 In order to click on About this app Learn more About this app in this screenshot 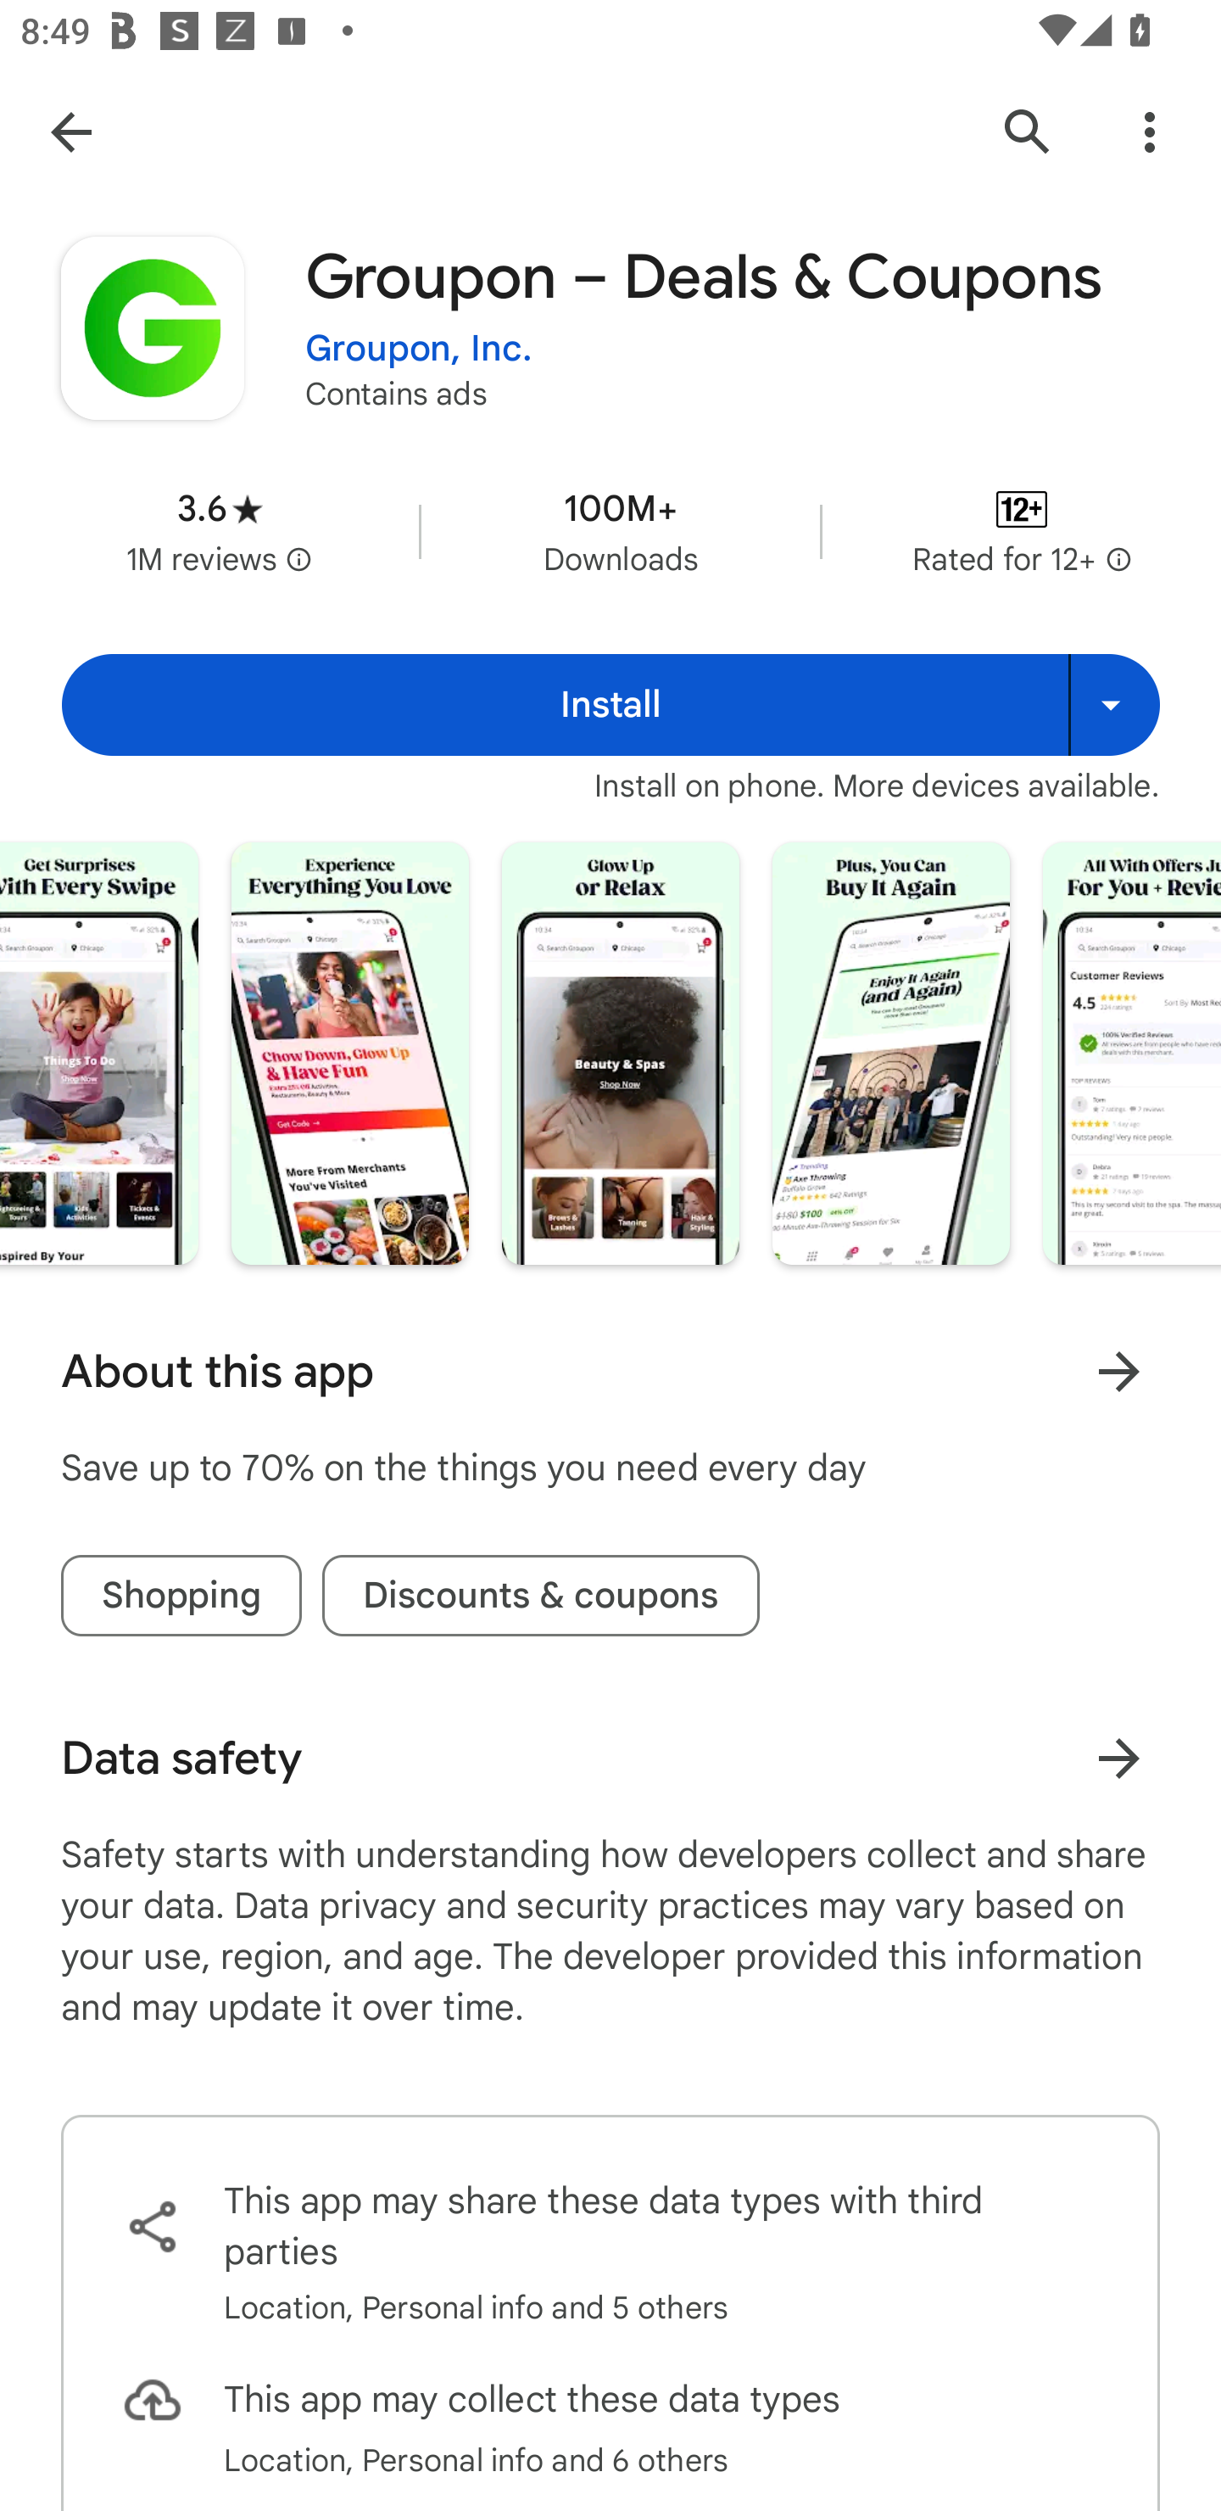, I will do `click(610, 1372)`.